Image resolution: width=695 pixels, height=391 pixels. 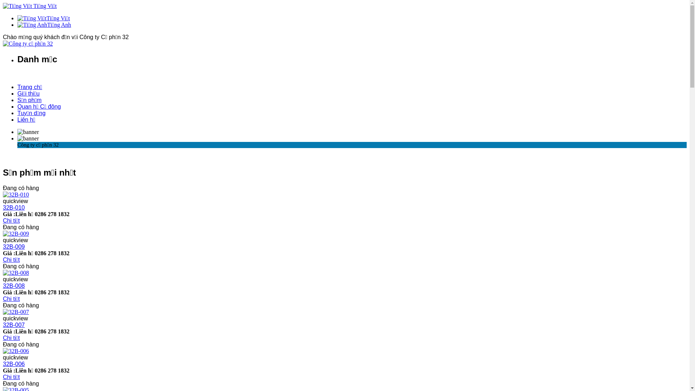 What do you see at coordinates (15, 279) in the screenshot?
I see `quickview` at bounding box center [15, 279].